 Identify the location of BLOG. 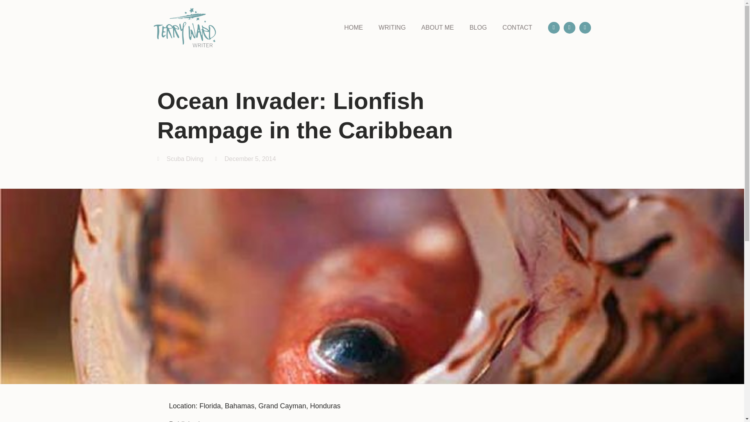
(478, 27).